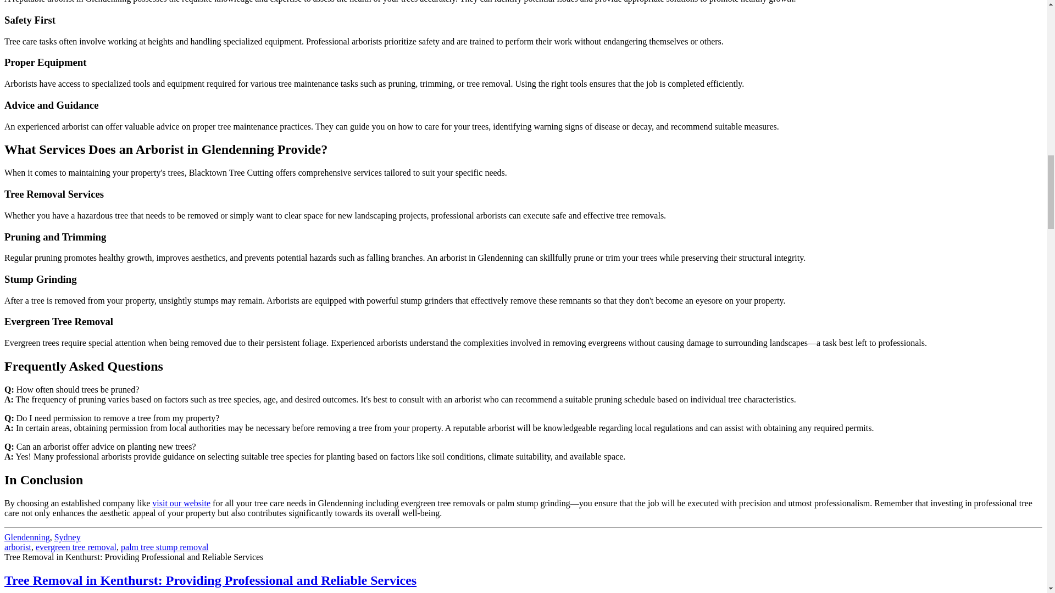 The image size is (1055, 593). Describe the element at coordinates (181, 503) in the screenshot. I see `visit our website` at that location.